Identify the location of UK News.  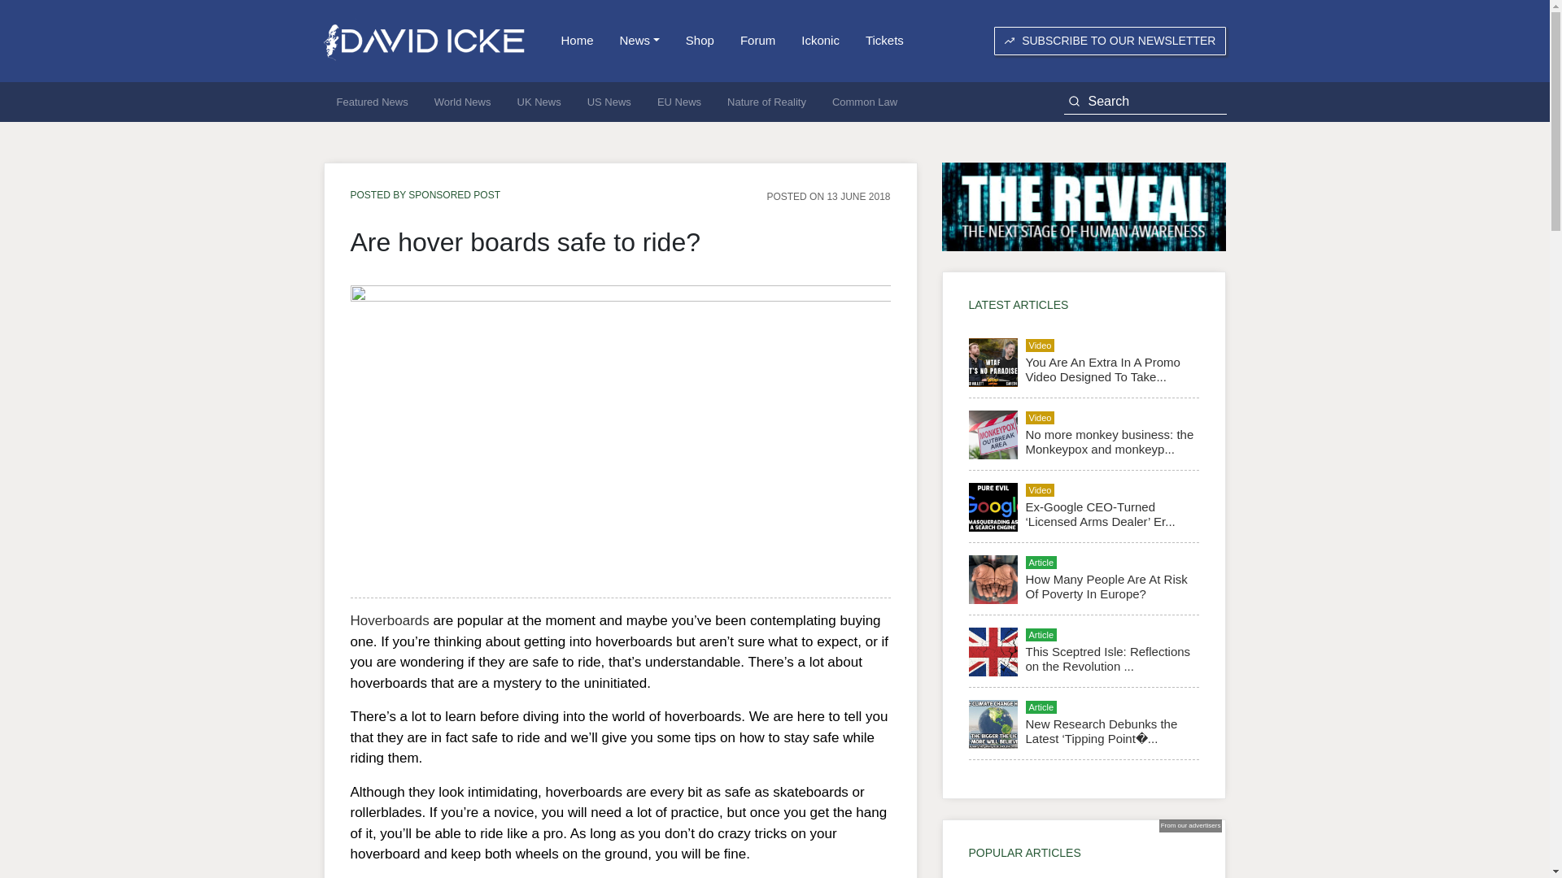
(539, 102).